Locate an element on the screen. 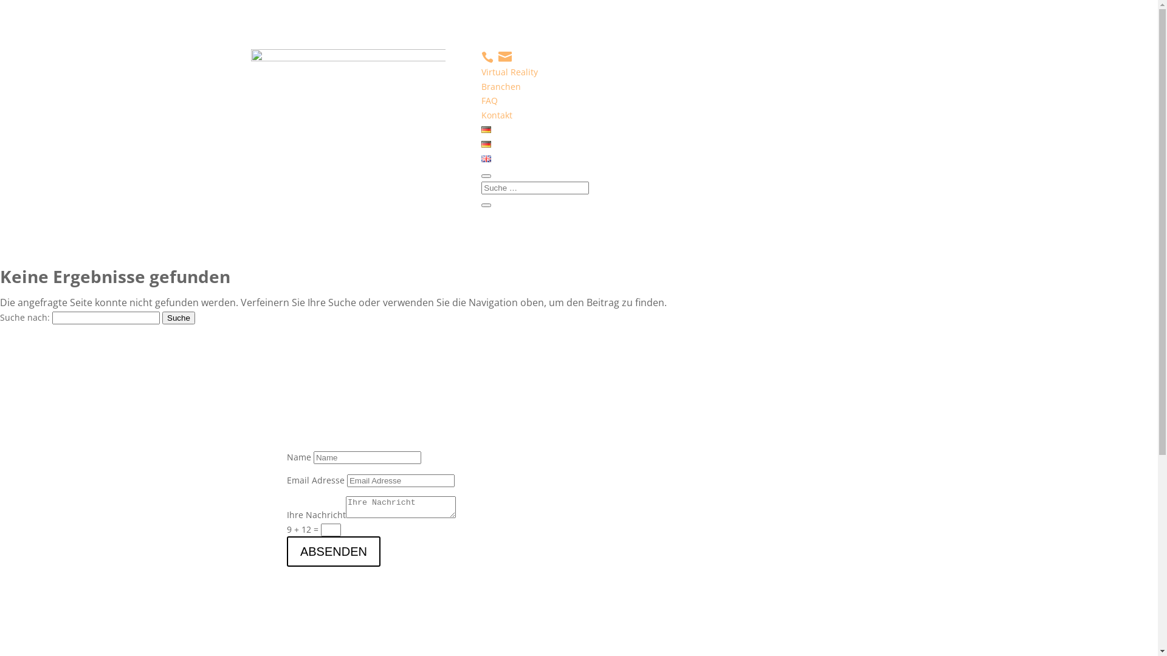 The width and height of the screenshot is (1167, 656). StepInside_logo_subline is located at coordinates (348, 75).